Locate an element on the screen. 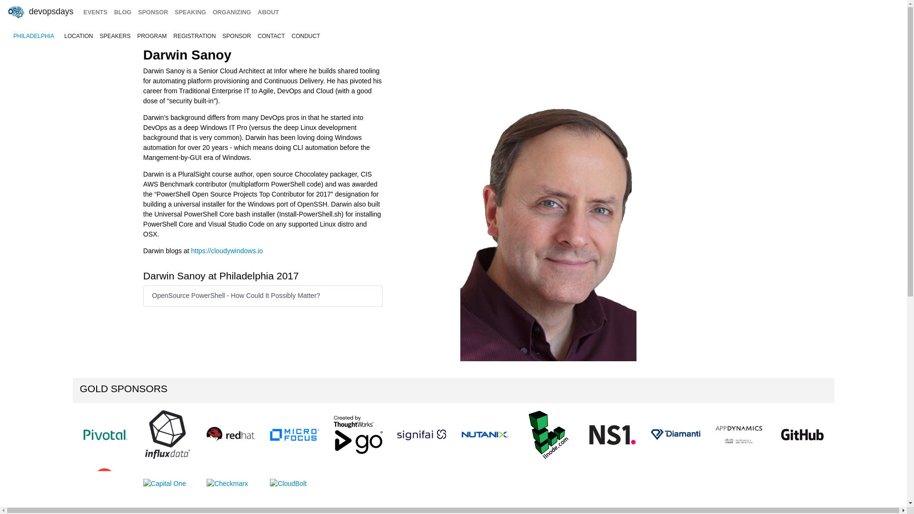 This screenshot has height=514, width=914. CloudBolt is located at coordinates (288, 484).